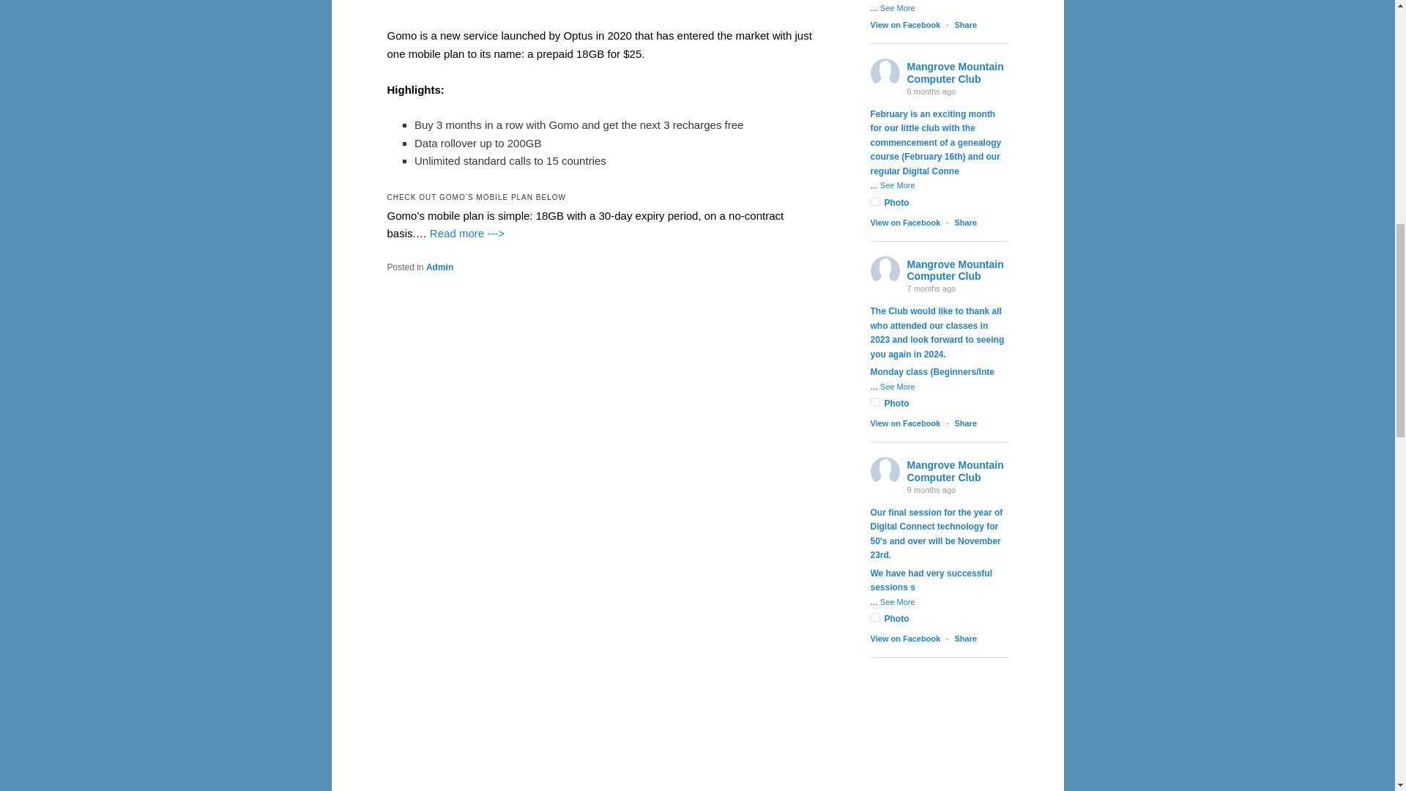  Describe the element at coordinates (965, 223) in the screenshot. I see `Share` at that location.